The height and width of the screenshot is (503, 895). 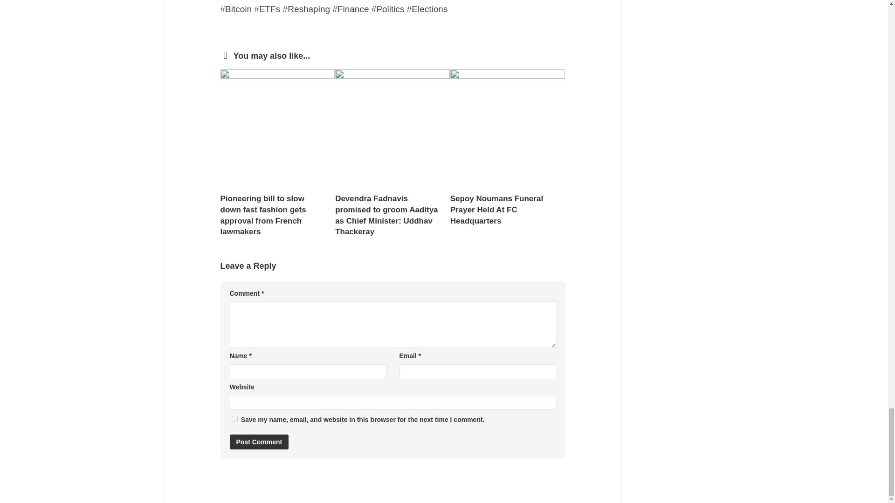 What do you see at coordinates (234, 419) in the screenshot?
I see `yes` at bounding box center [234, 419].